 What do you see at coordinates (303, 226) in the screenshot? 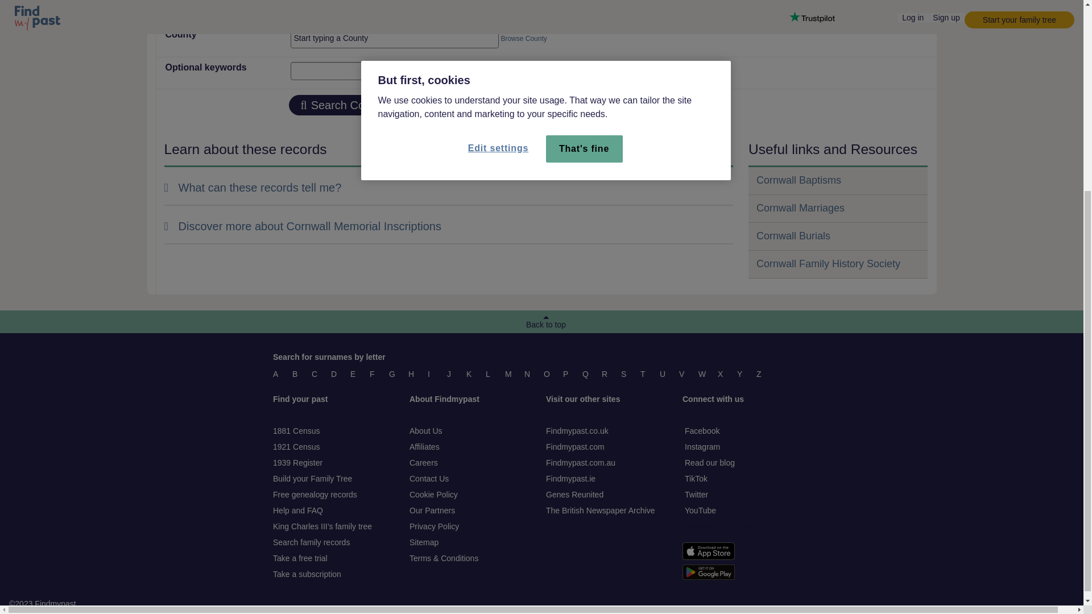
I see `Discover more about Cornwall Memorial Inscriptions` at bounding box center [303, 226].